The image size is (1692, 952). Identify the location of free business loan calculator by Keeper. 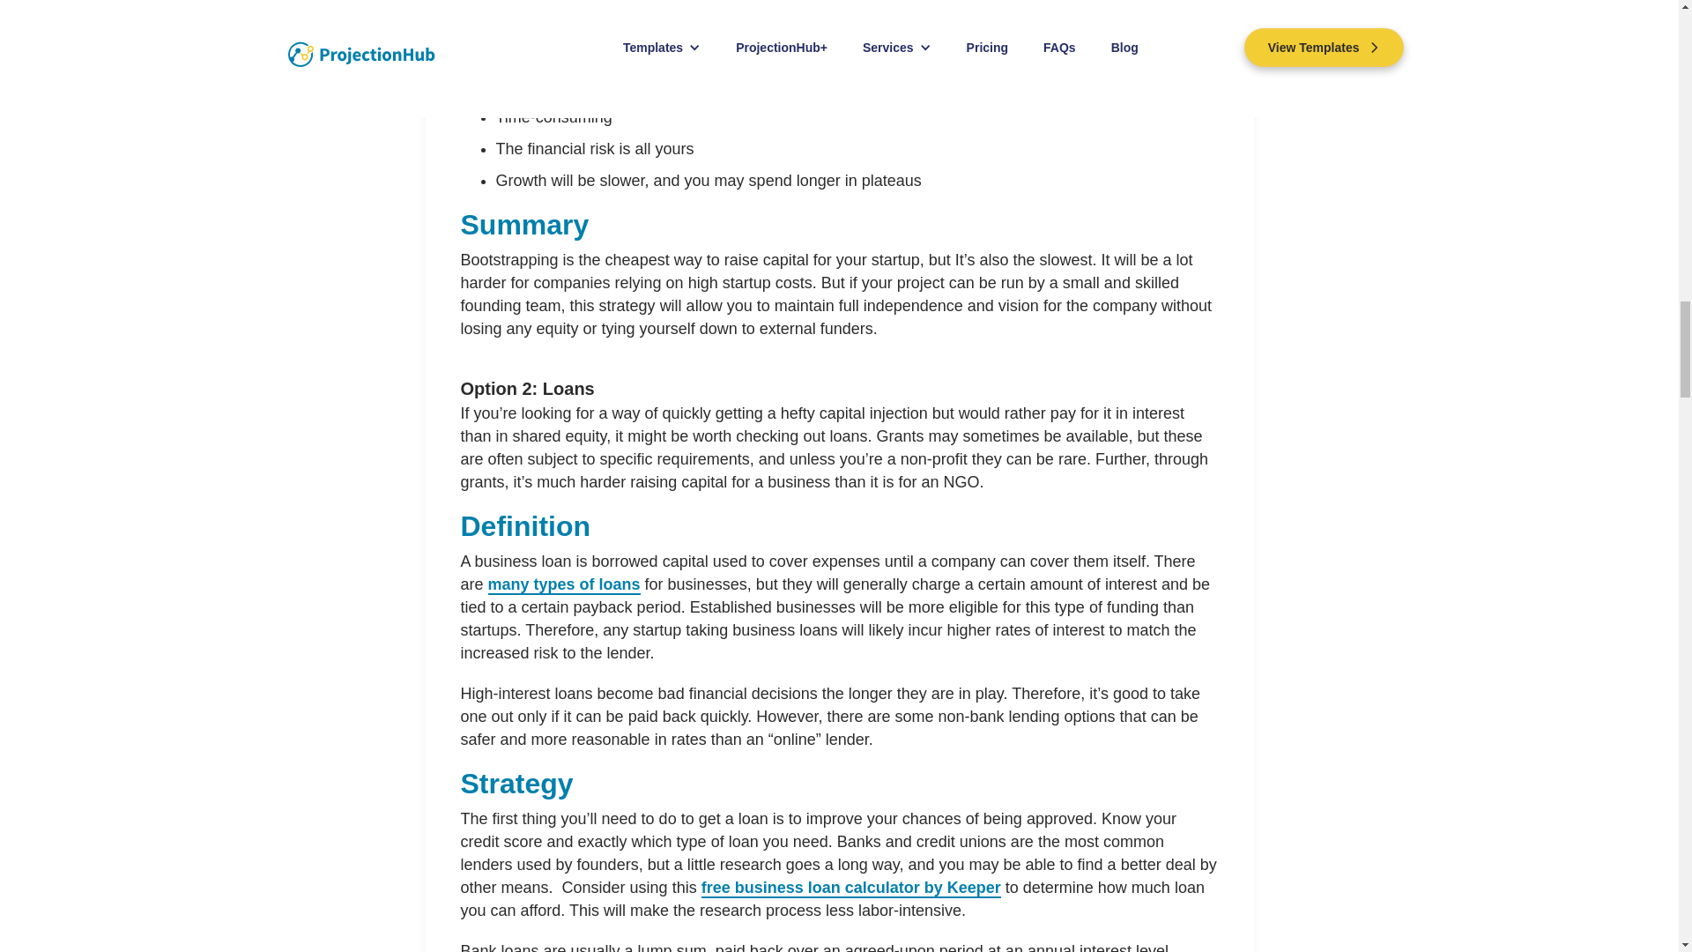
(851, 889).